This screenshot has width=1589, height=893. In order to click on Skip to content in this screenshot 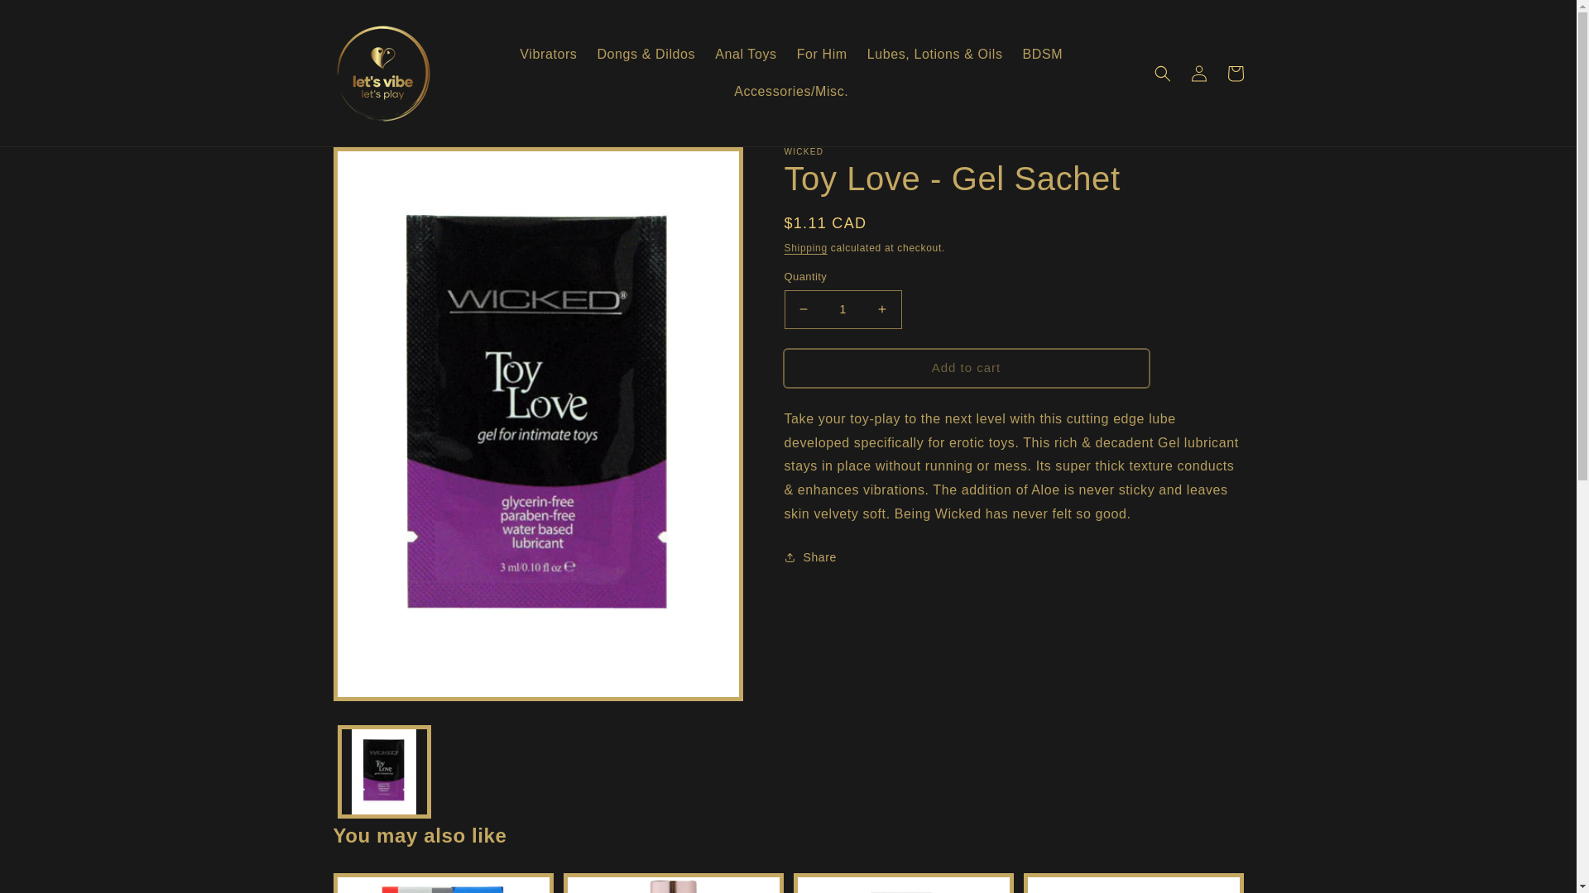, I will do `click(50, 18)`.